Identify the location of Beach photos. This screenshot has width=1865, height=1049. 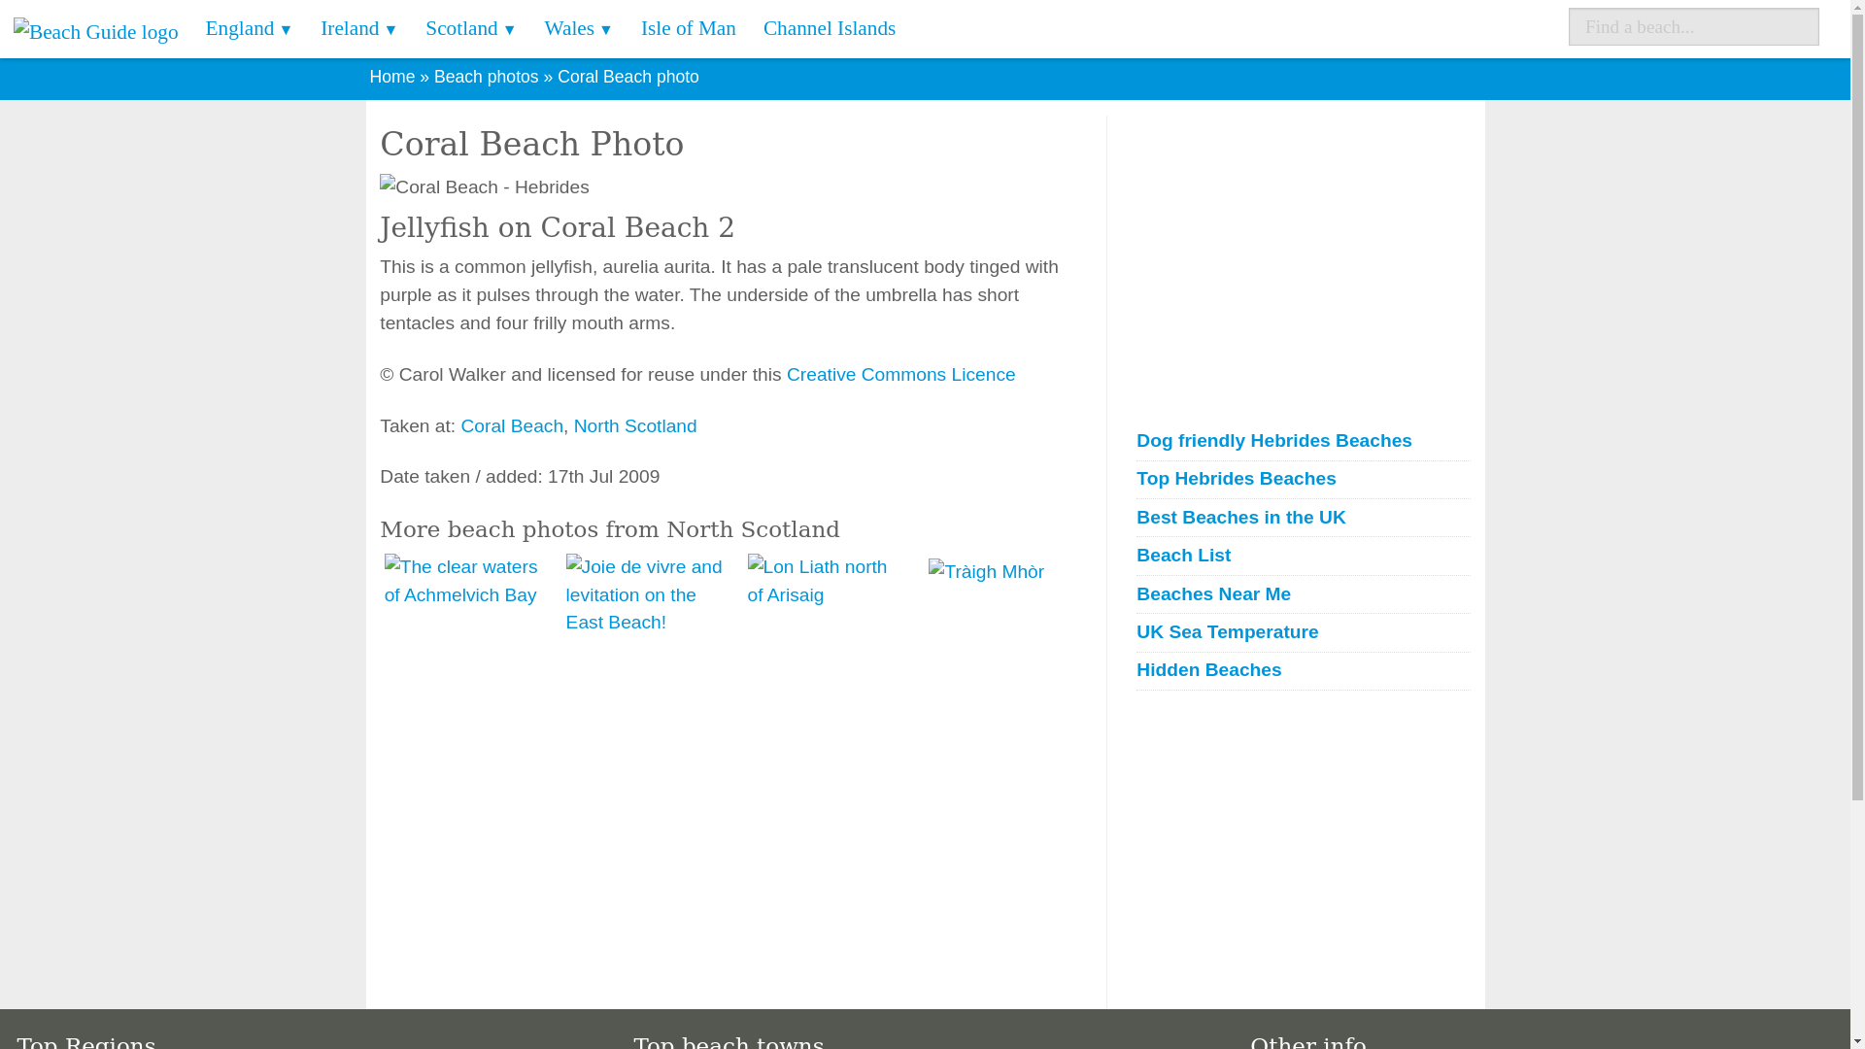
(486, 76).